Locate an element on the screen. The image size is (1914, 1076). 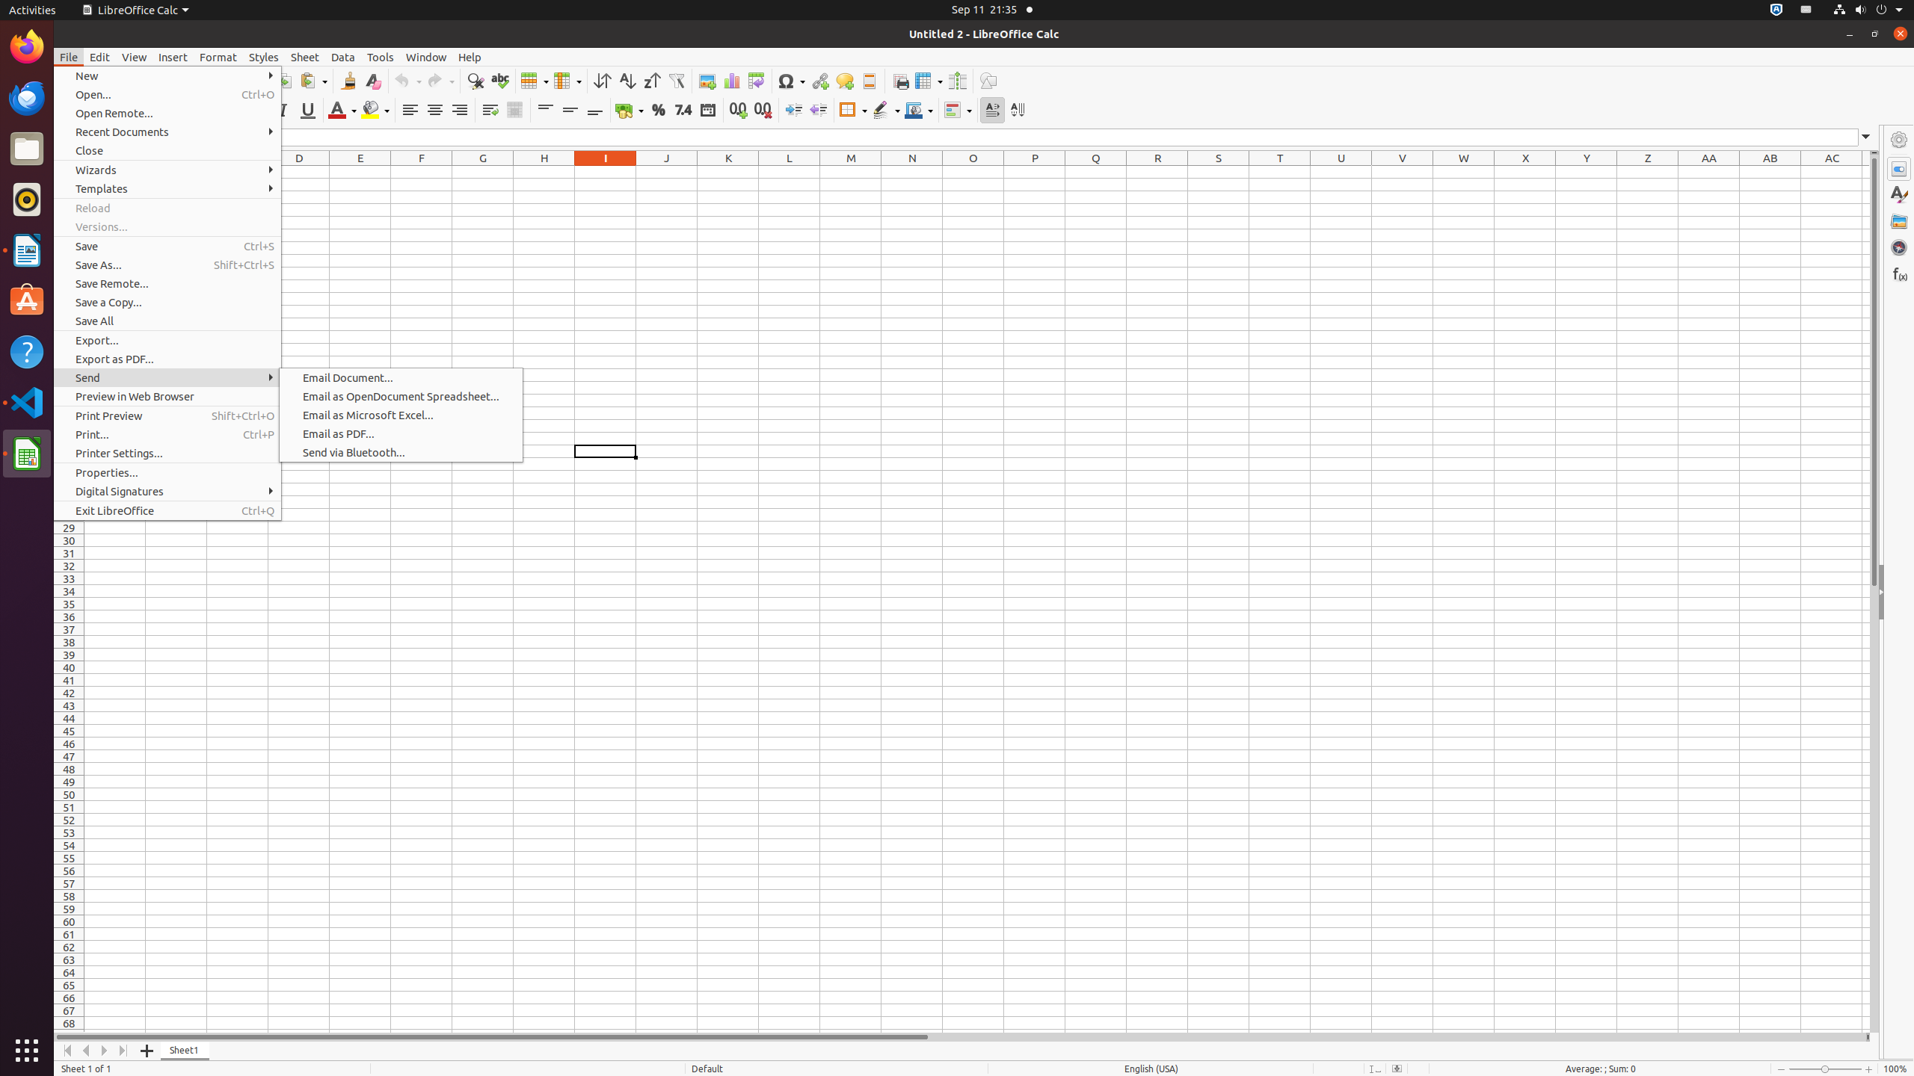
J1 is located at coordinates (667, 172).